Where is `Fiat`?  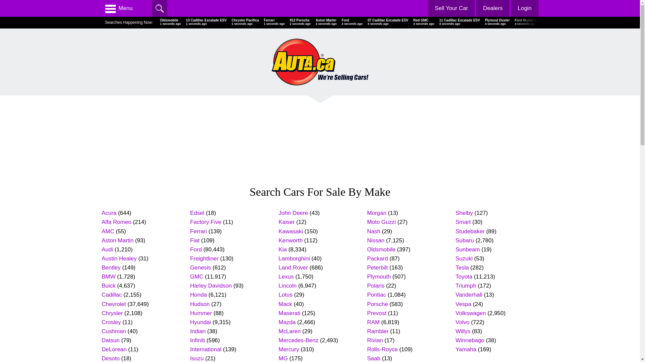 Fiat is located at coordinates (195, 241).